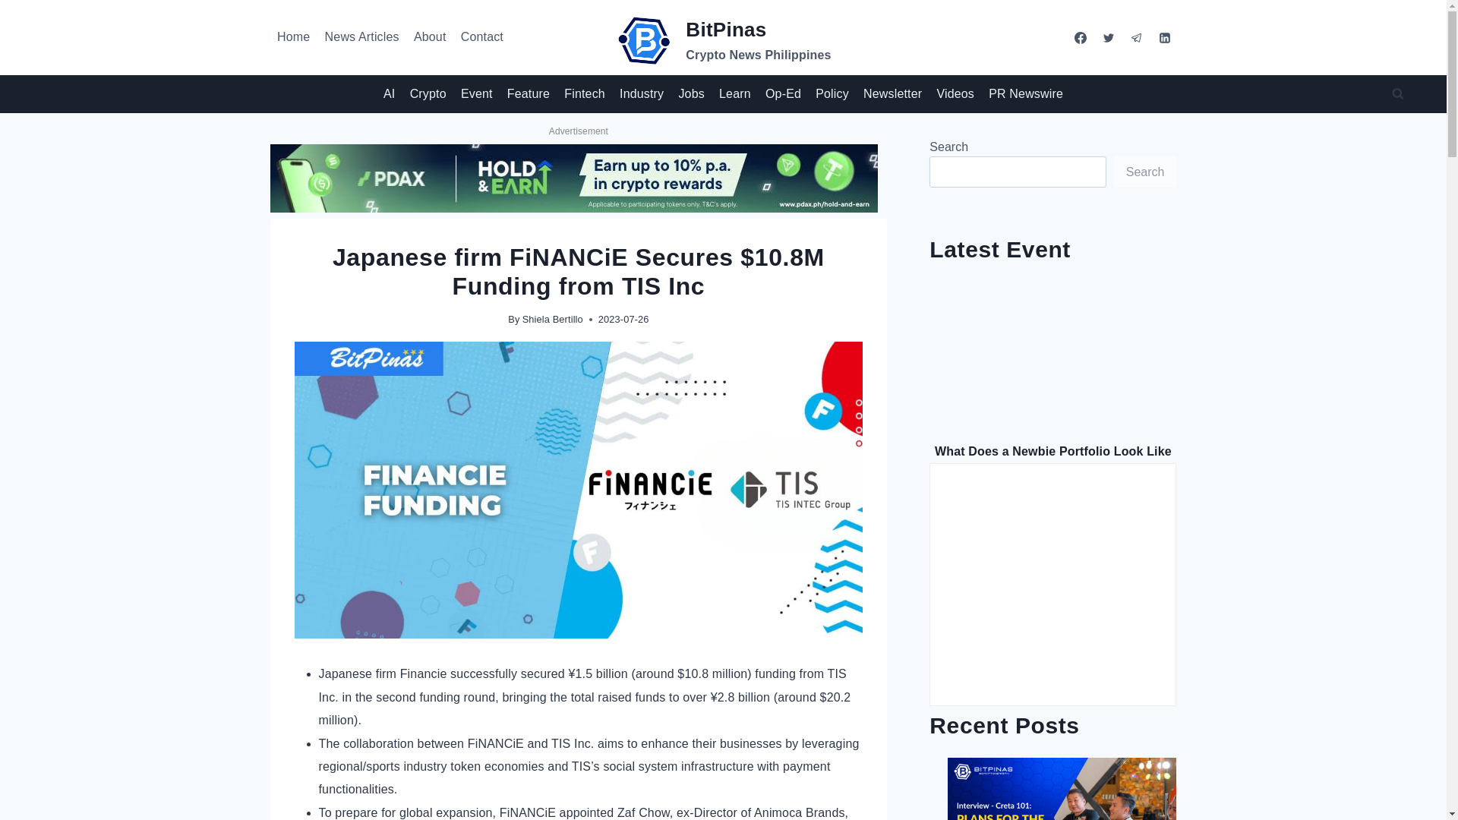 Image resolution: width=1458 pixels, height=820 pixels. Describe the element at coordinates (691, 94) in the screenshot. I see `Jobs` at that location.